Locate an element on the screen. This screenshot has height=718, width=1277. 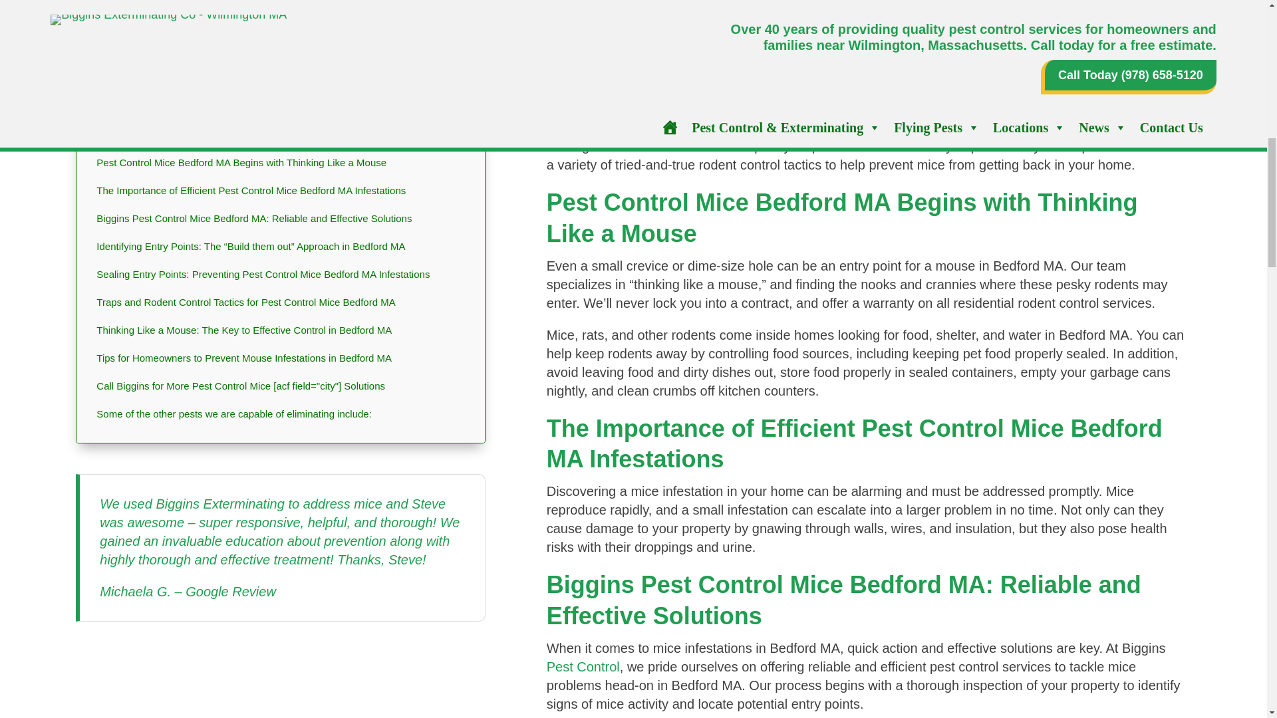
Pest Control Service is located at coordinates (733, 128).